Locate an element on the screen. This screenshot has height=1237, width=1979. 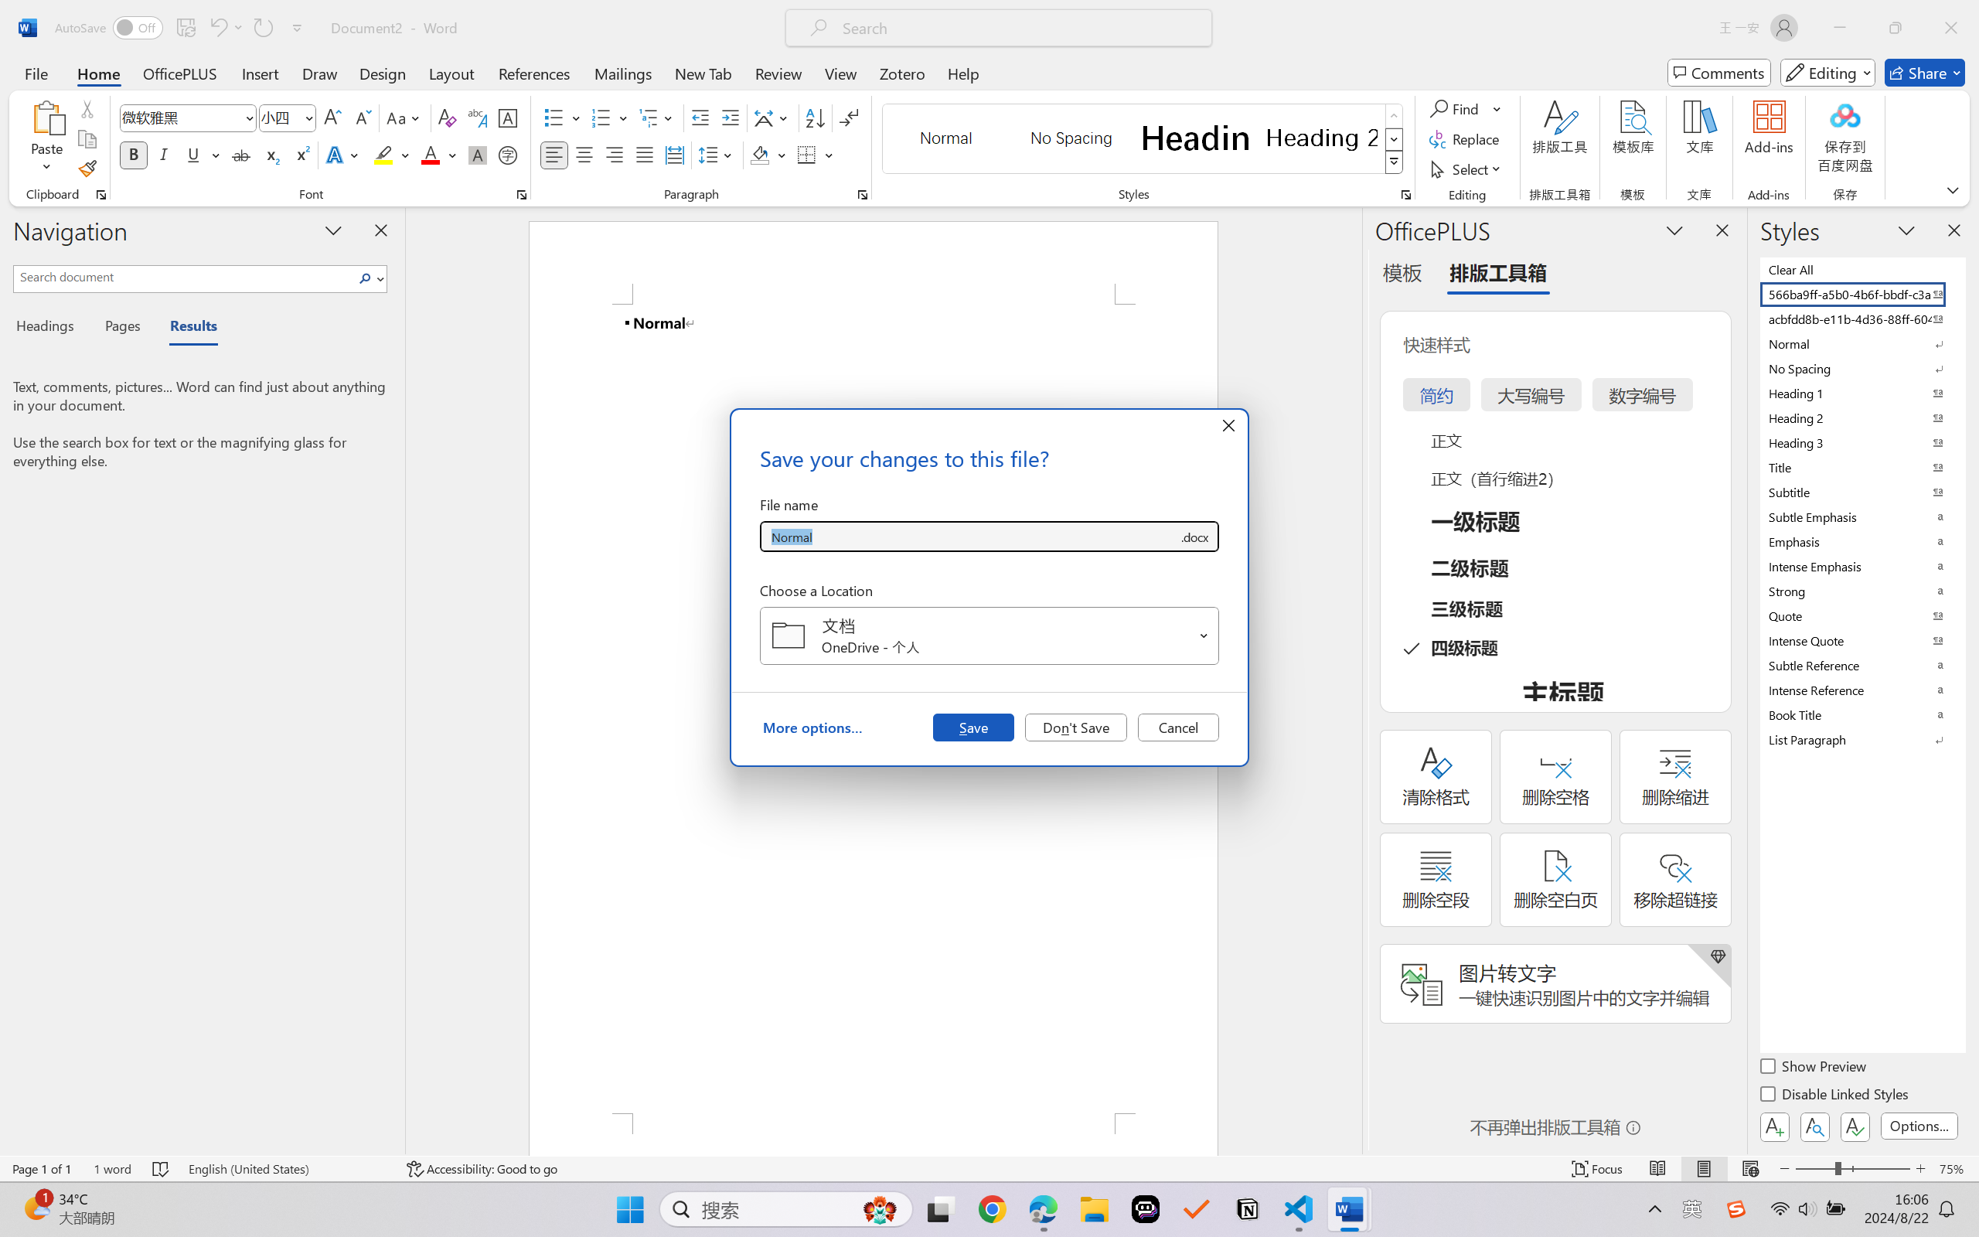
Web Layout is located at coordinates (1750, 1169).